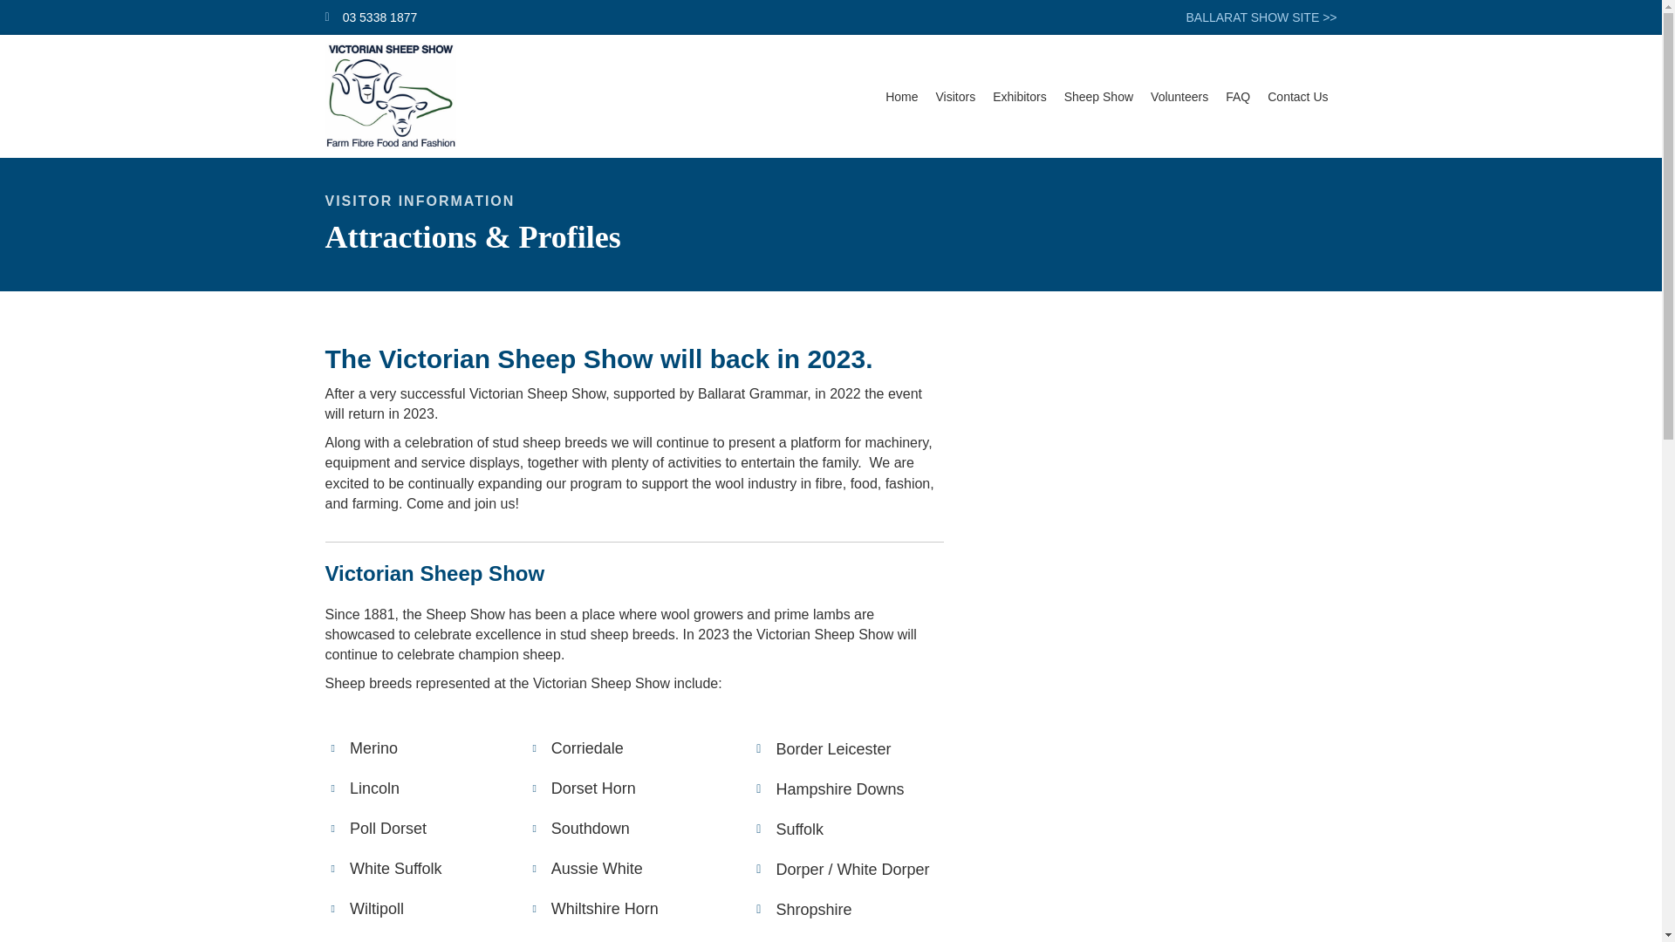 This screenshot has width=1675, height=942. What do you see at coordinates (1238, 96) in the screenshot?
I see `FAQ` at bounding box center [1238, 96].